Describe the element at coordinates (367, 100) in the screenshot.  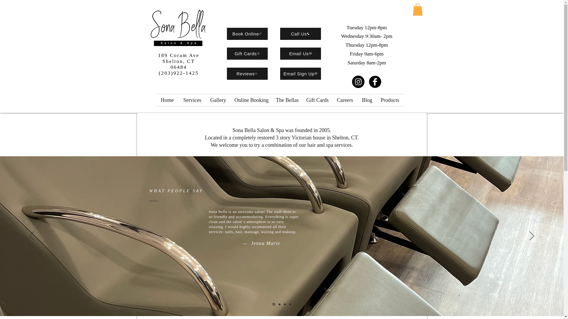
I see `Blog` at that location.